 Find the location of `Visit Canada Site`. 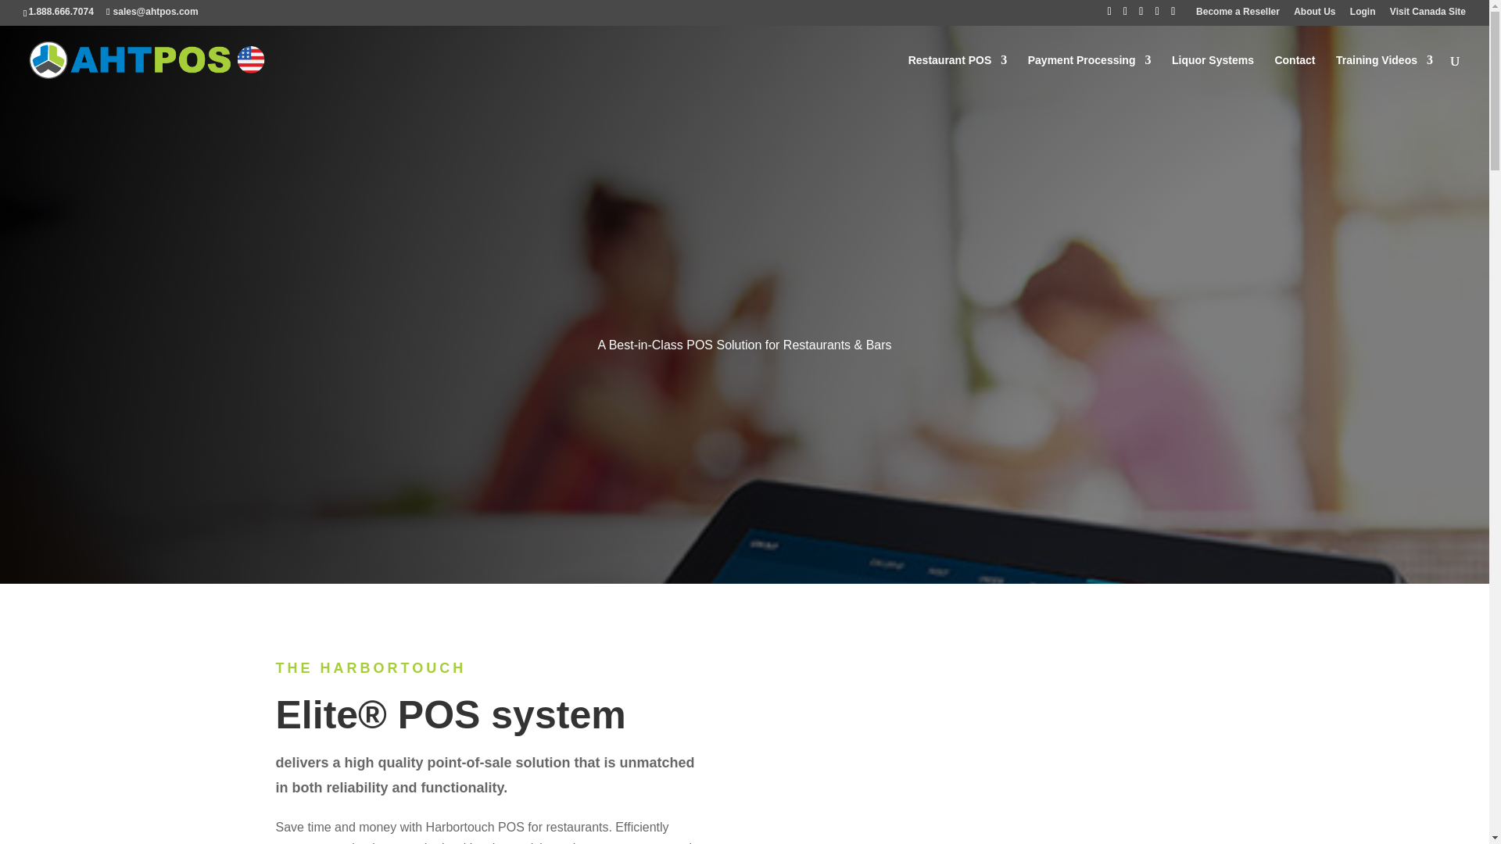

Visit Canada Site is located at coordinates (1428, 15).